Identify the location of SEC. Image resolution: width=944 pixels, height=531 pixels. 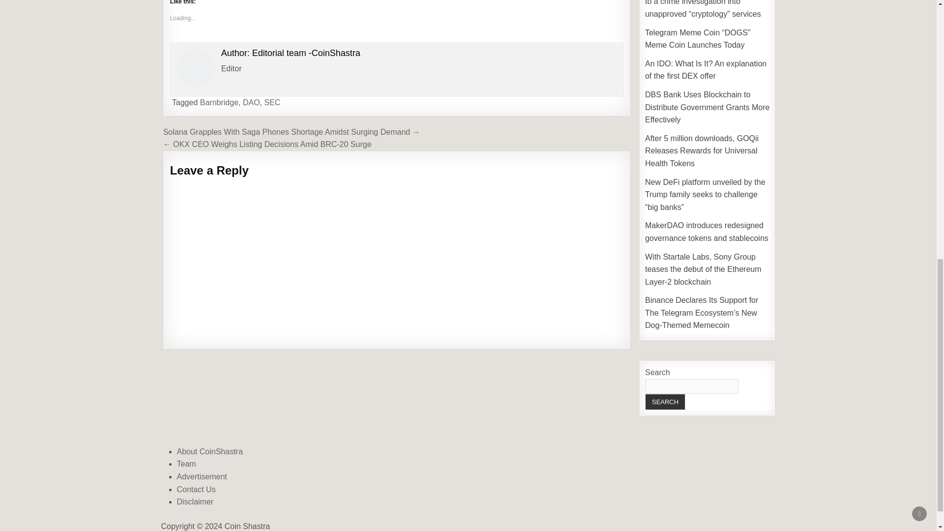
(272, 102).